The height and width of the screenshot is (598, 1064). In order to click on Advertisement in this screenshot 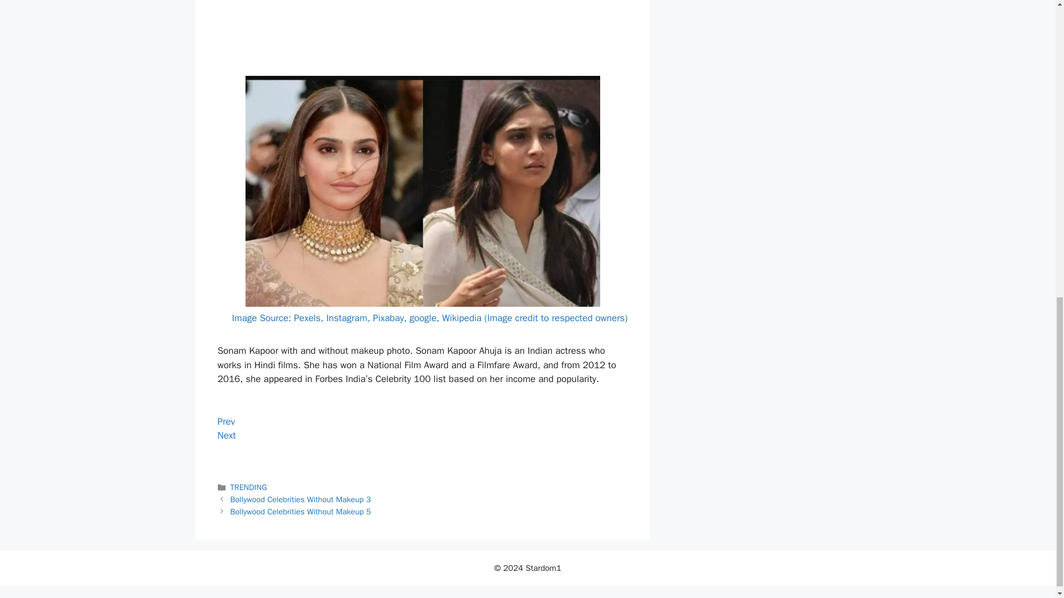, I will do `click(422, 35)`.